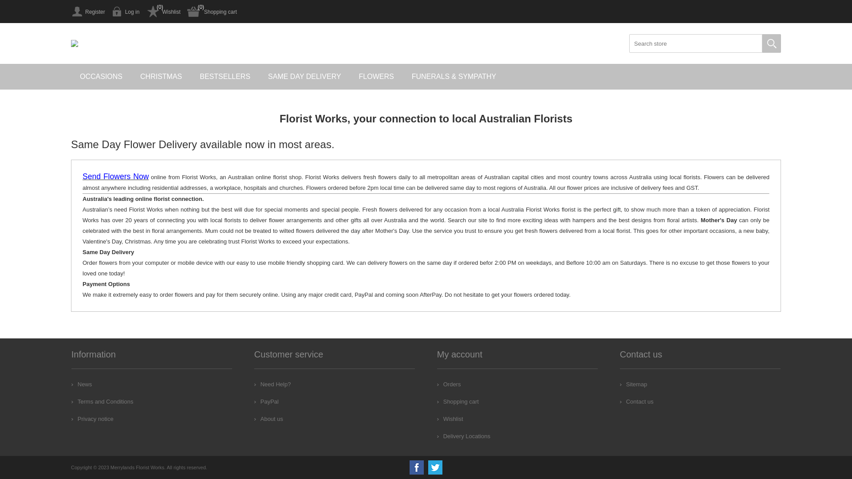  Describe the element at coordinates (163, 12) in the screenshot. I see `Wishlist` at that location.